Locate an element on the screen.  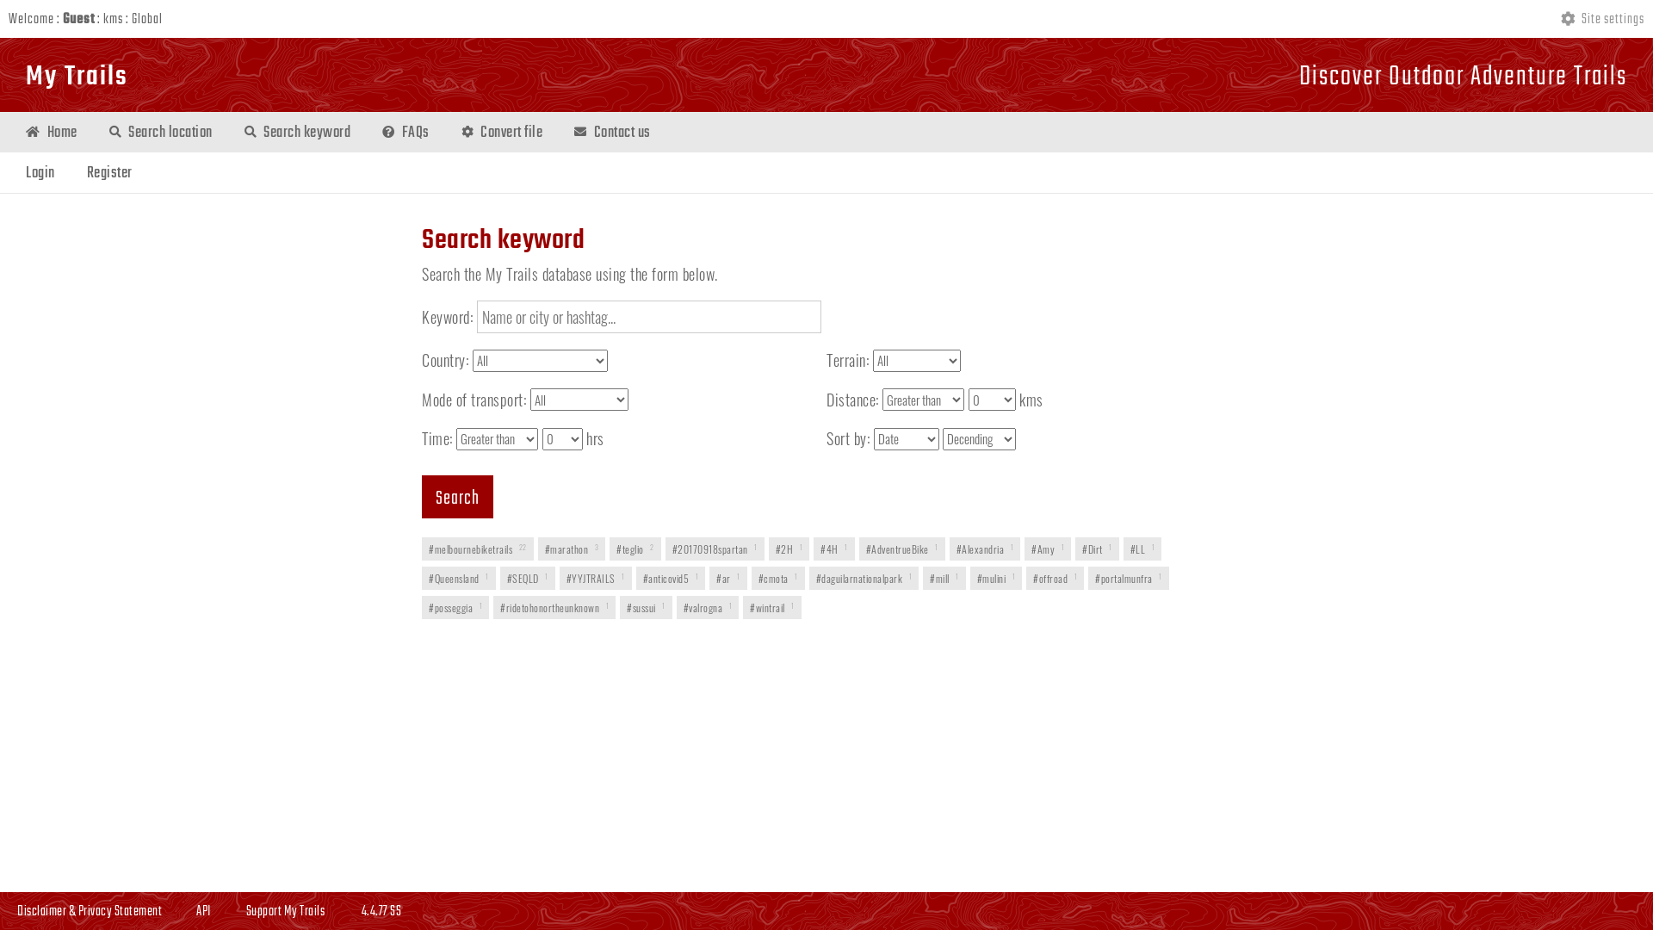
#sussui 1 is located at coordinates (646, 608).